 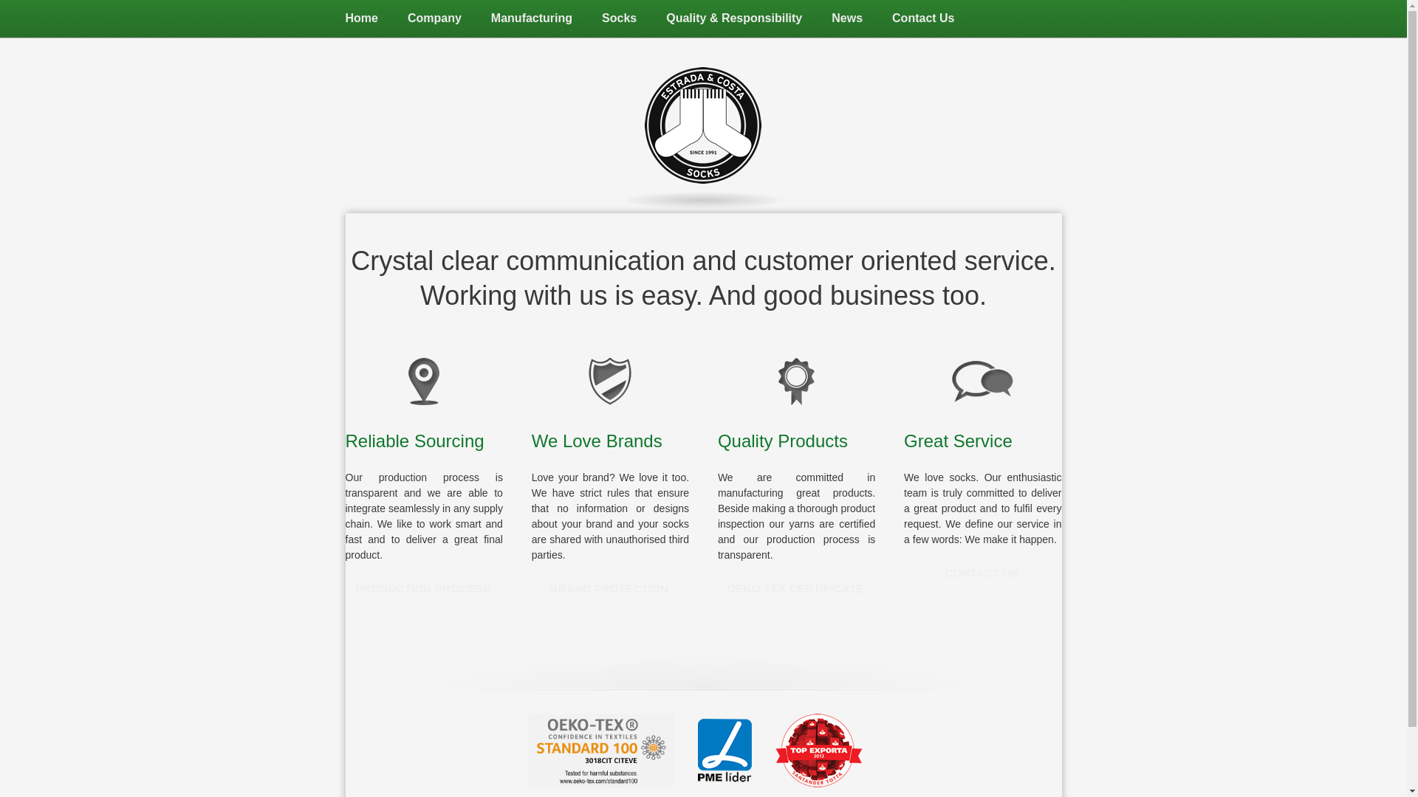 What do you see at coordinates (795, 590) in the screenshot?
I see `OEKO-TEX CERTIFICATE` at bounding box center [795, 590].